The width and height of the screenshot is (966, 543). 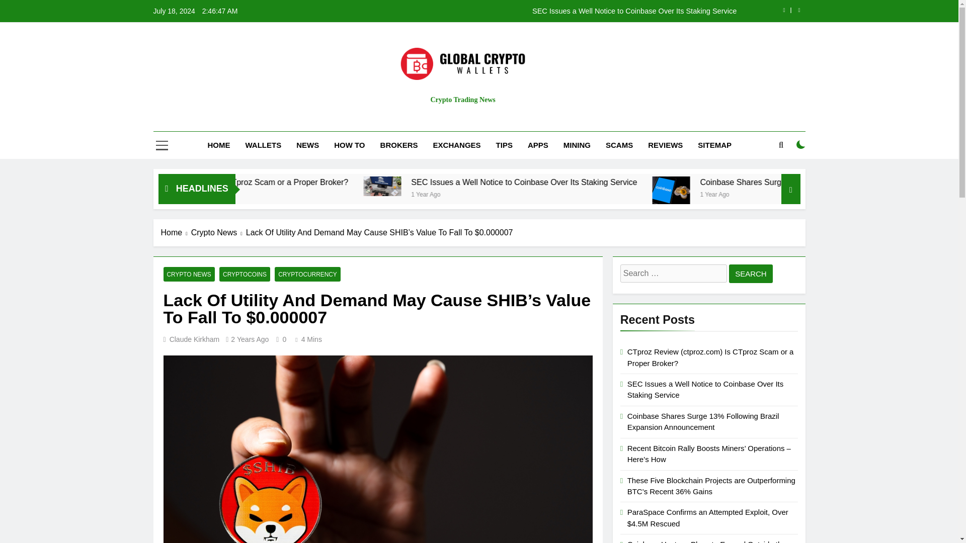 I want to click on 1 Year Ago, so click(x=550, y=194).